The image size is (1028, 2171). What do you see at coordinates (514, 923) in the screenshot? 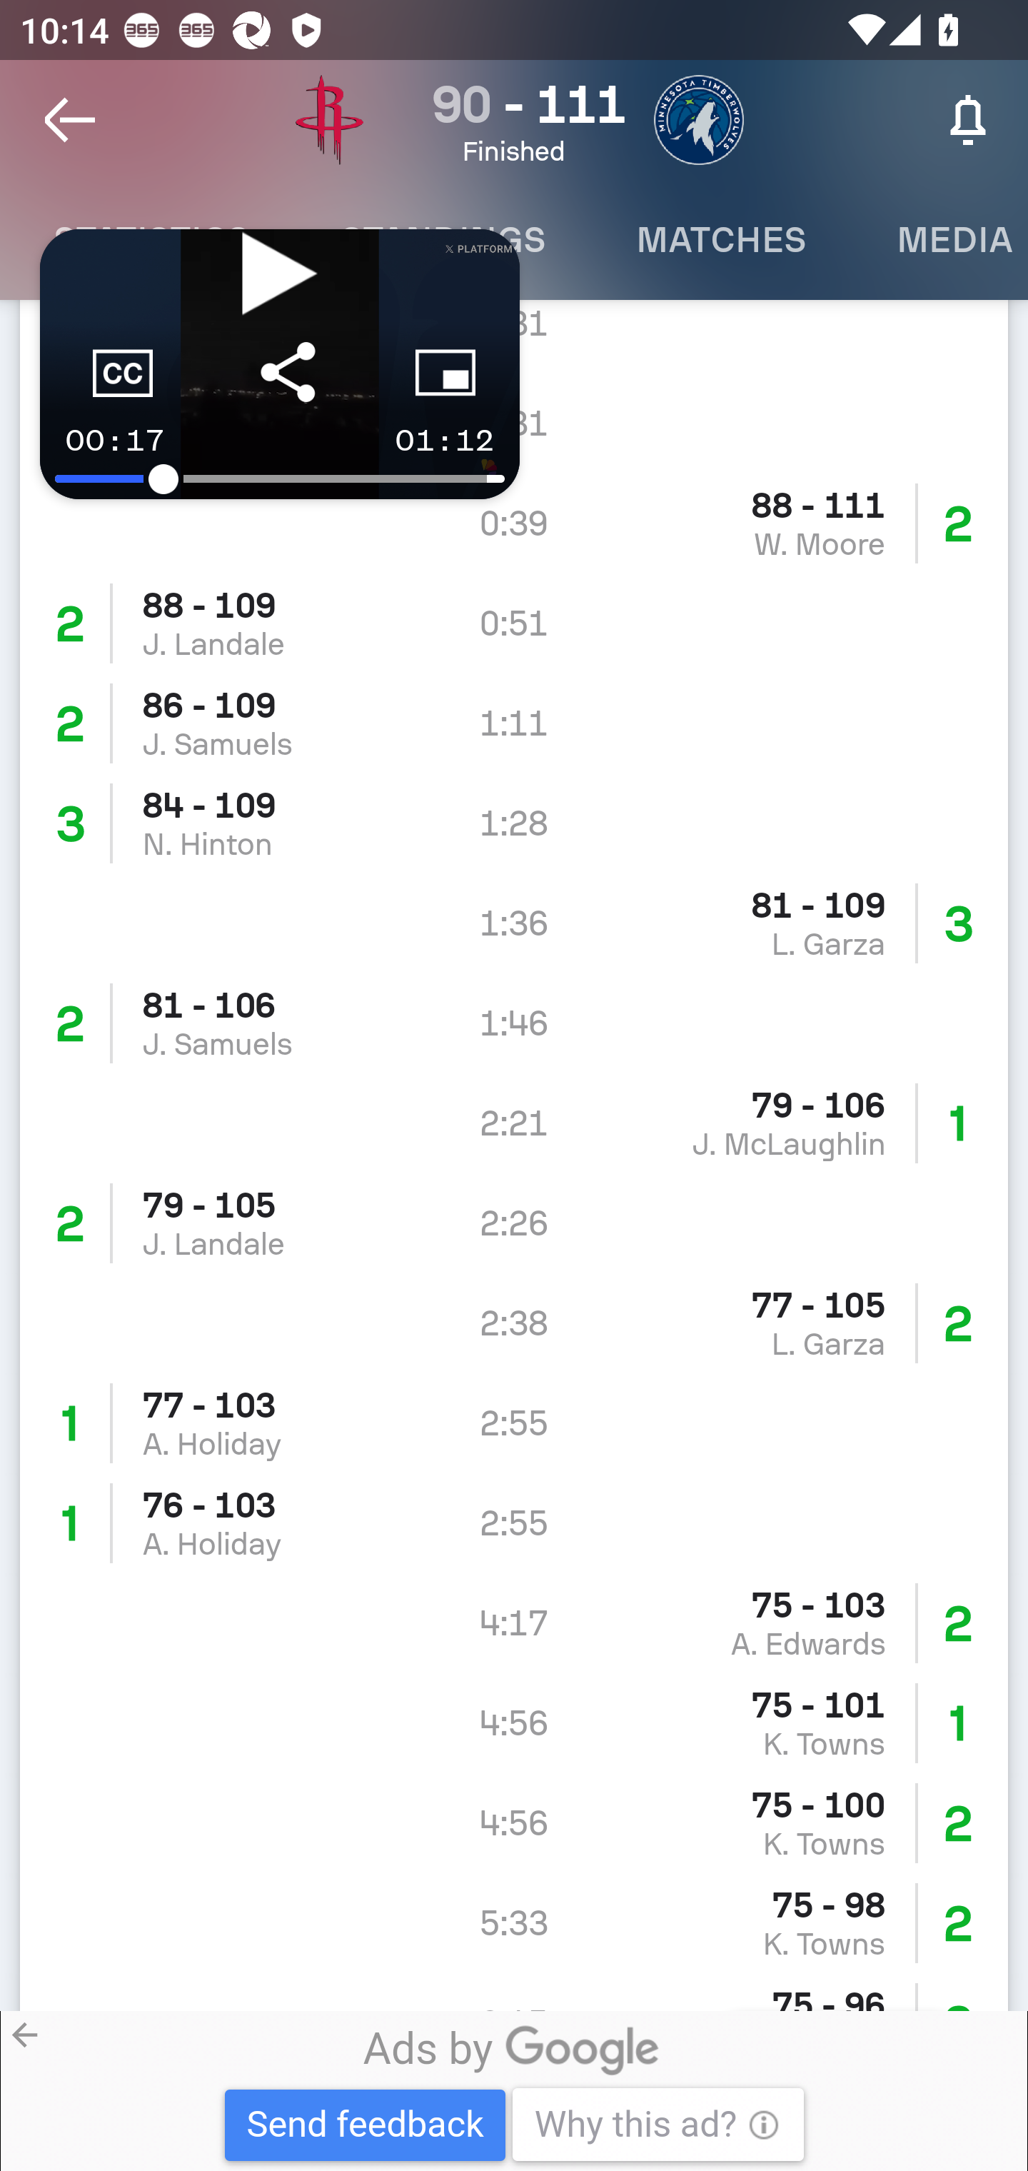
I see `109  -  81 L. Garza 1:36` at bounding box center [514, 923].